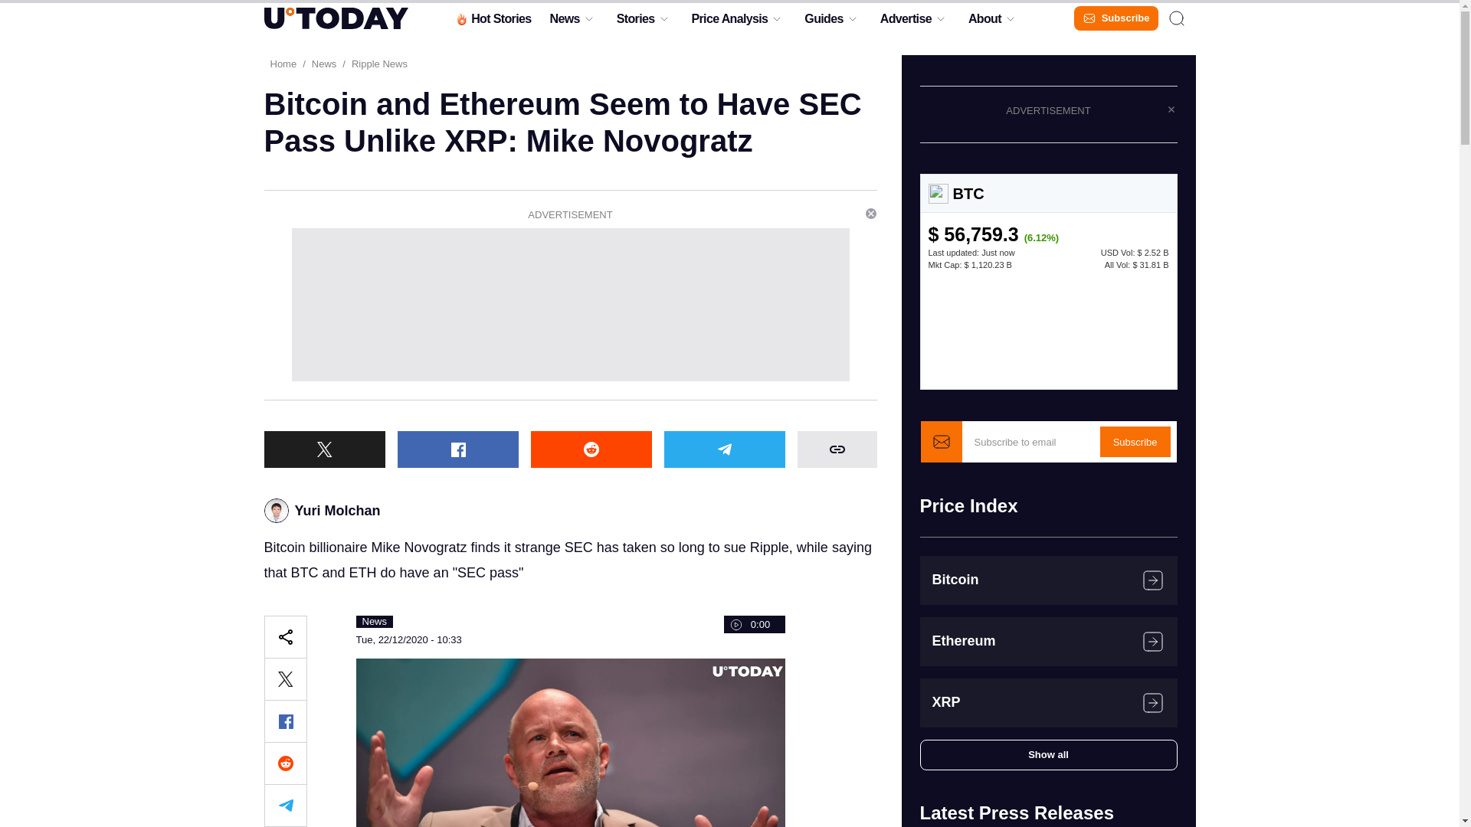  What do you see at coordinates (723, 449) in the screenshot?
I see `Share to Telegram` at bounding box center [723, 449].